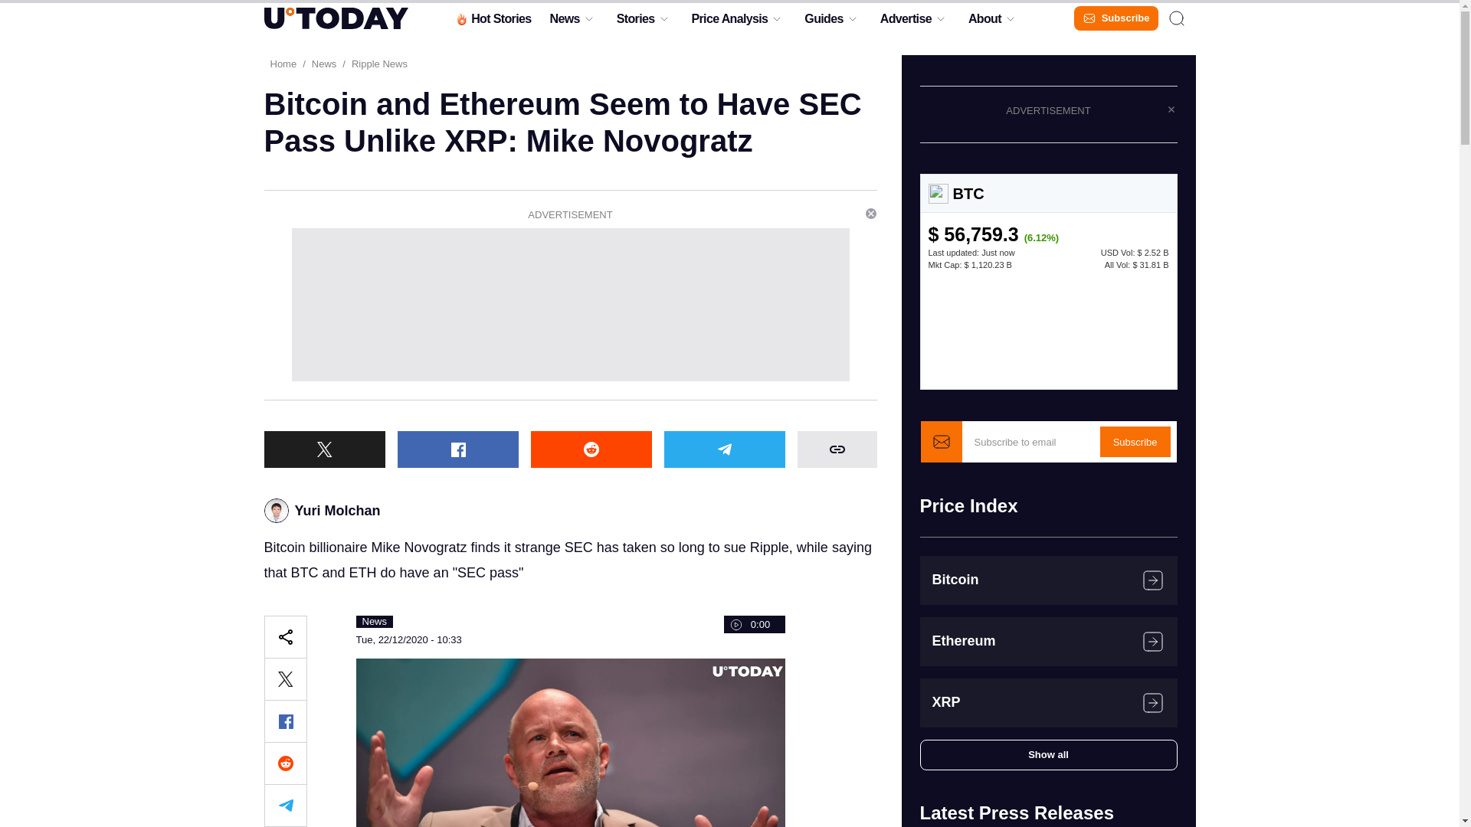  What do you see at coordinates (723, 449) in the screenshot?
I see `Share to Telegram` at bounding box center [723, 449].